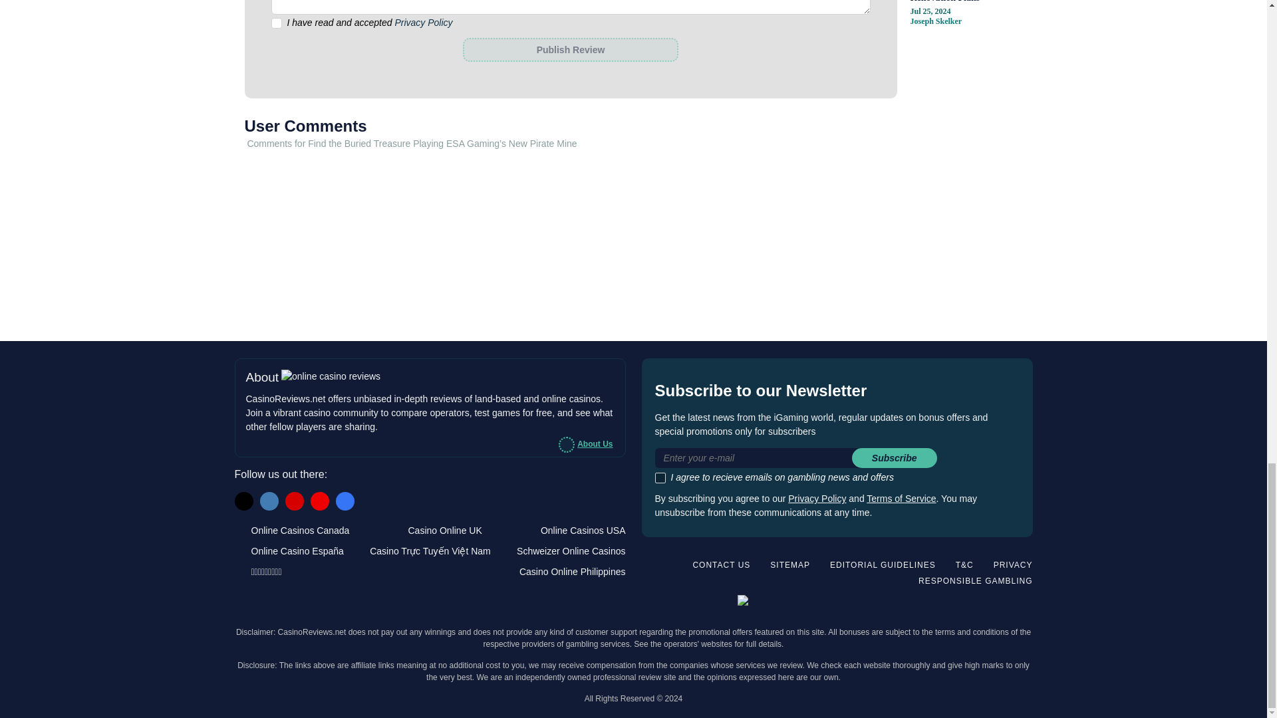  I want to click on DMCA.com Protection Status, so click(988, 604).